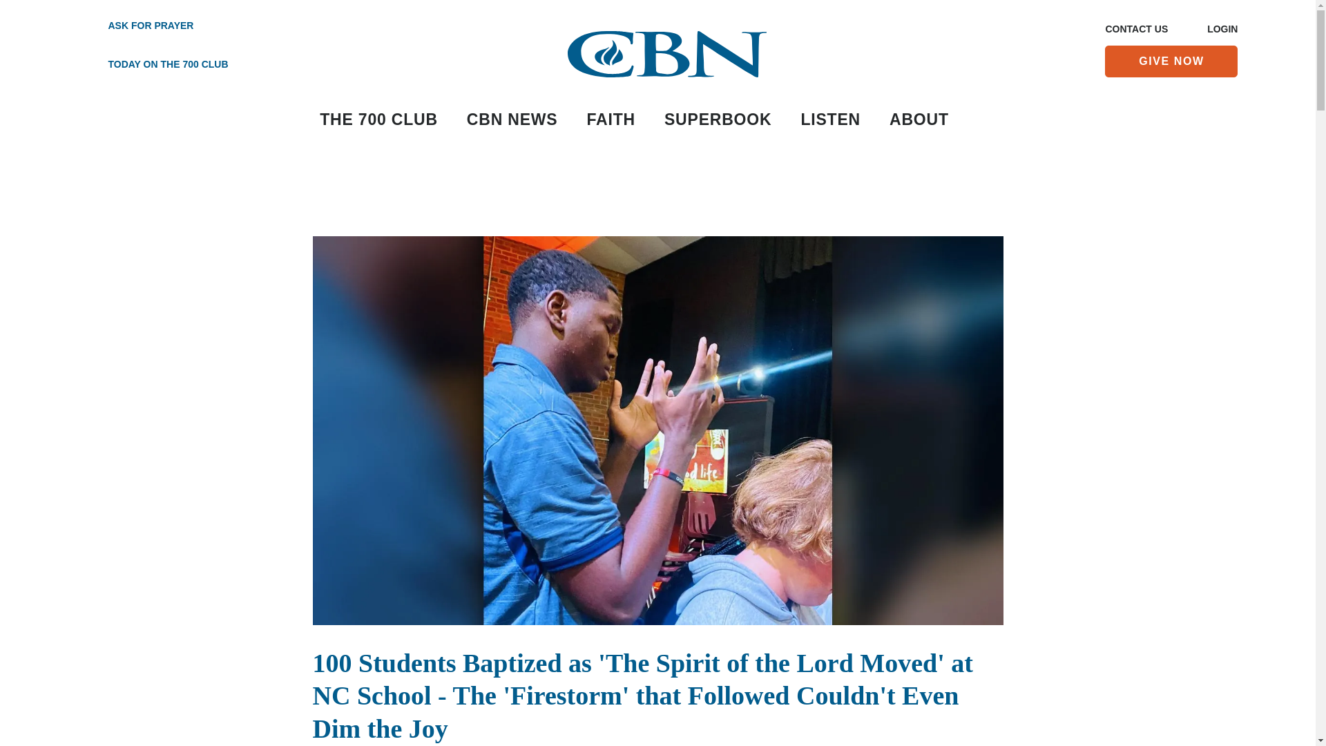  I want to click on TODAY ON THE 700 CLUB, so click(152, 65).